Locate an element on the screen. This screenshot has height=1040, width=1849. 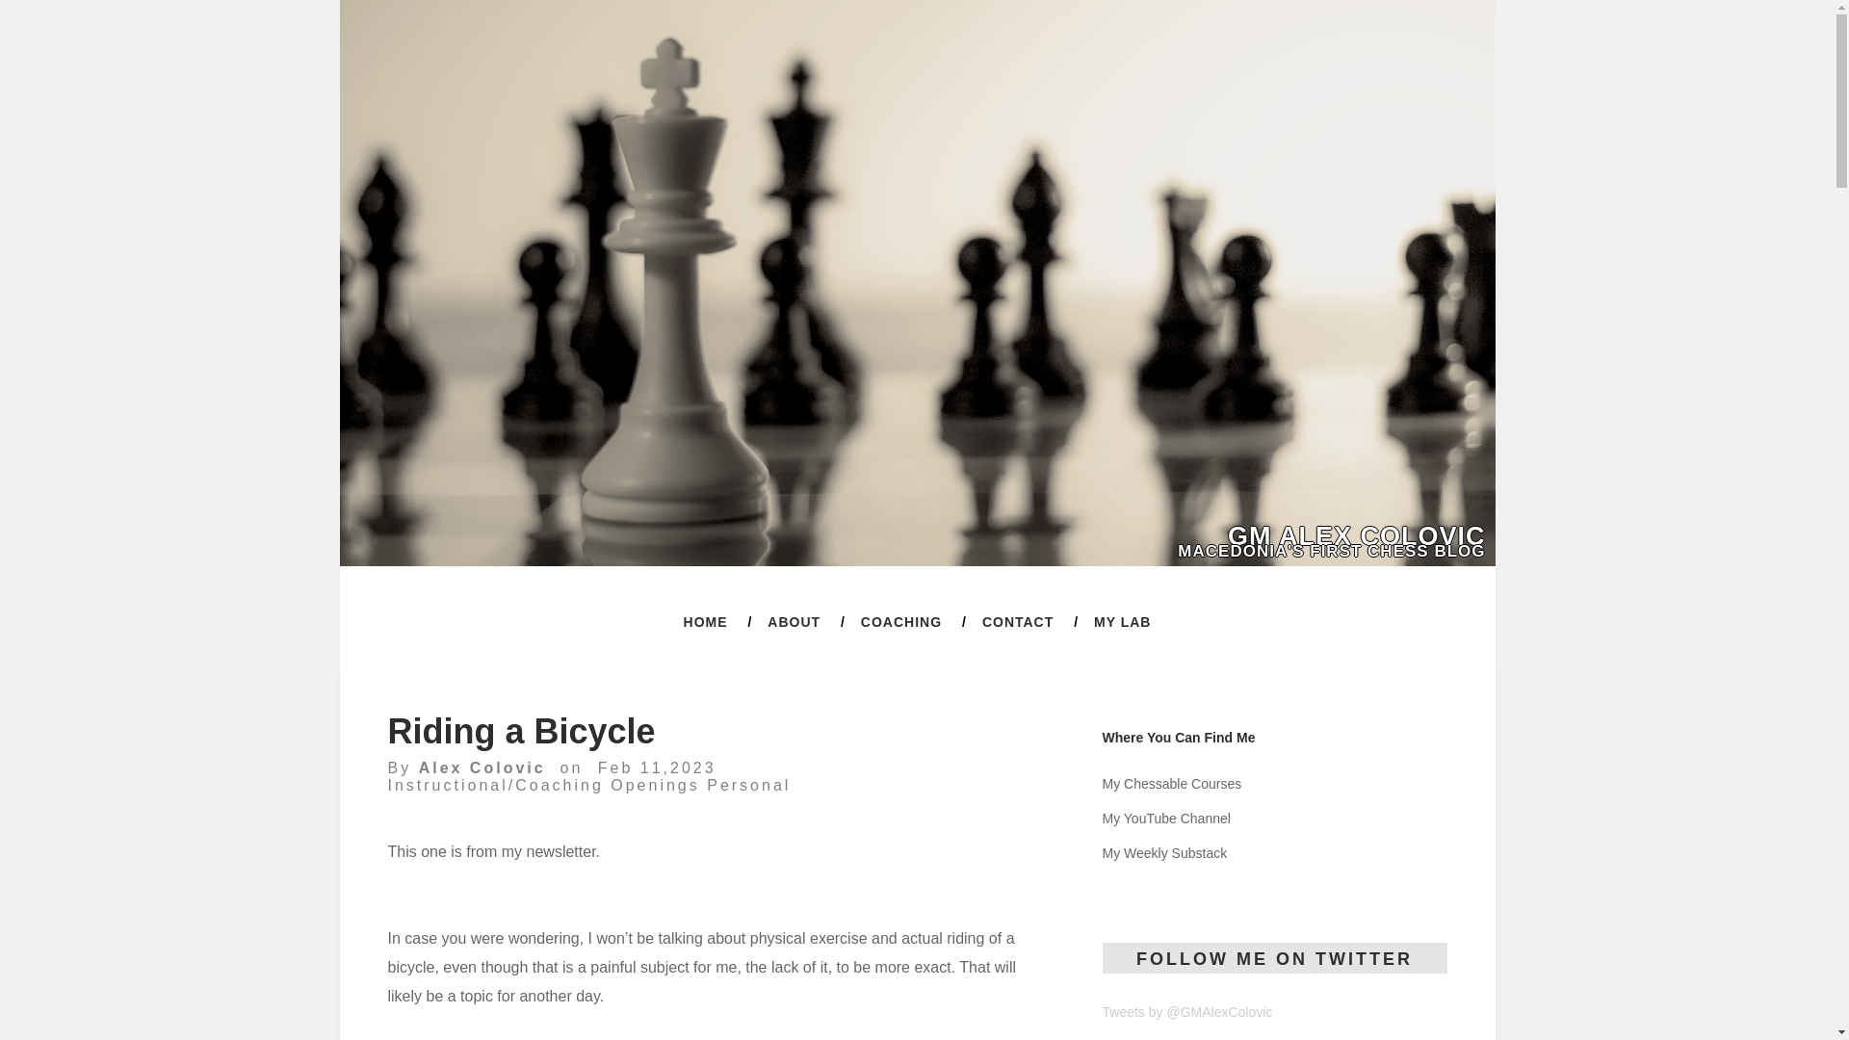
ABOUT is located at coordinates (794, 622).